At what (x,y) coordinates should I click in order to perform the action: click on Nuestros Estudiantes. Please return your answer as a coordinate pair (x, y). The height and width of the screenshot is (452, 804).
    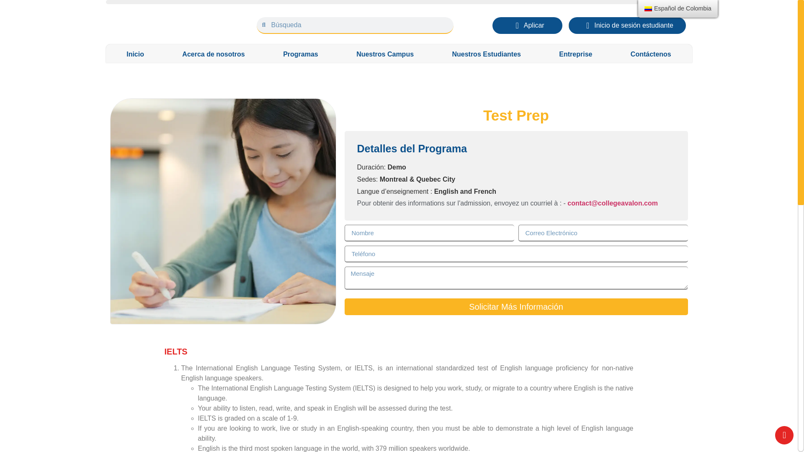
    Looking at the image, I should click on (487, 54).